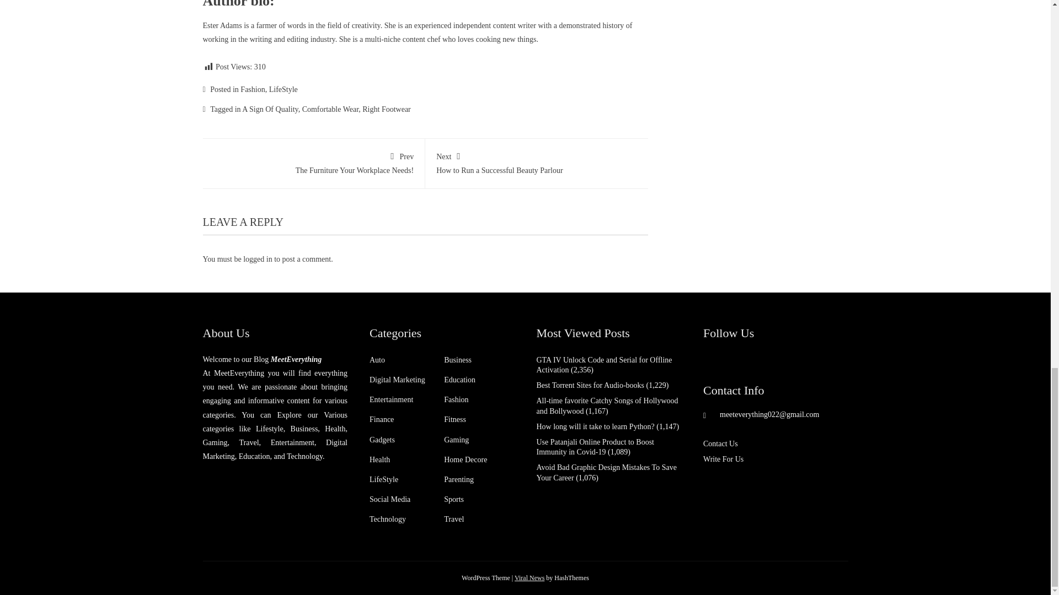 The height and width of the screenshot is (595, 1059). What do you see at coordinates (529, 578) in the screenshot?
I see `Right Footwear` at bounding box center [529, 578].